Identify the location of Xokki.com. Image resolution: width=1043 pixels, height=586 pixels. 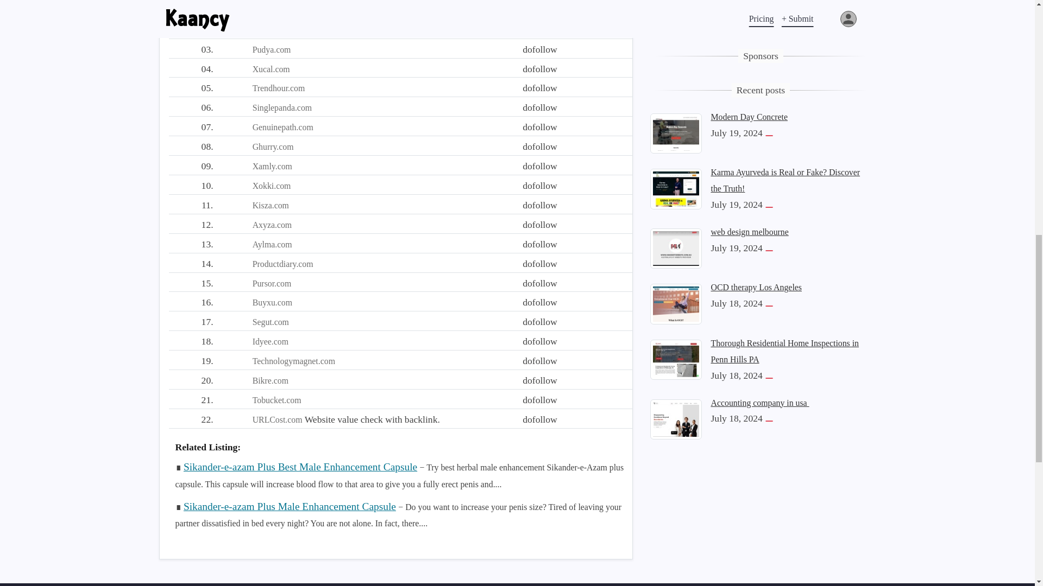
(272, 186).